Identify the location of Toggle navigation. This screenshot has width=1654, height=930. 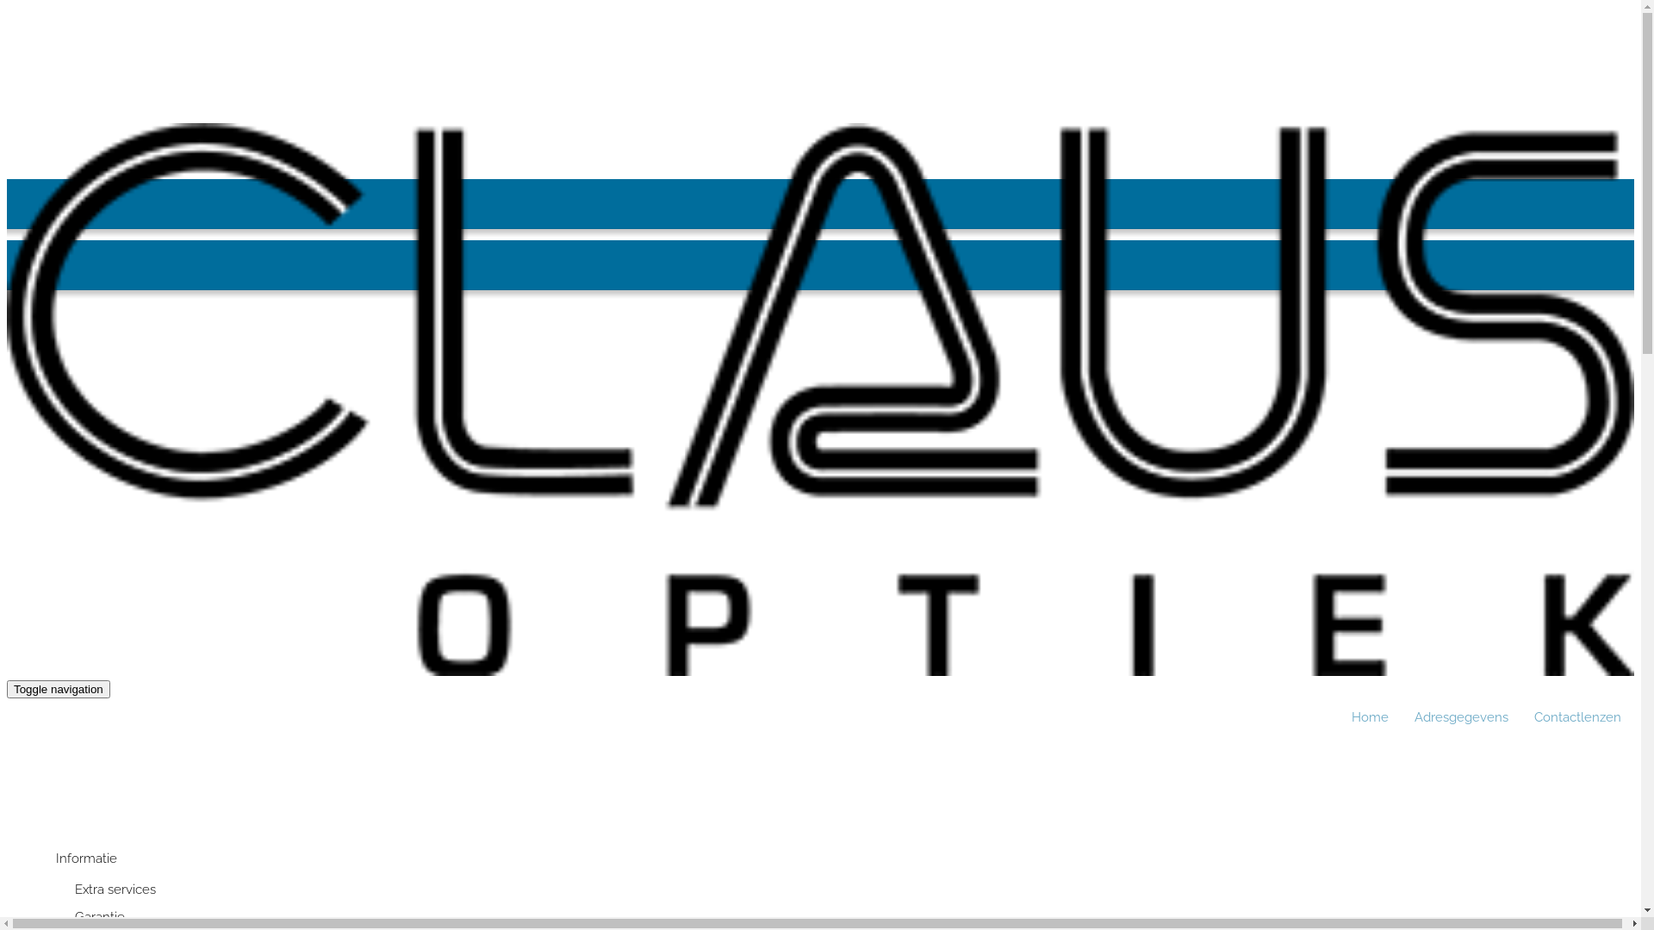
(59, 689).